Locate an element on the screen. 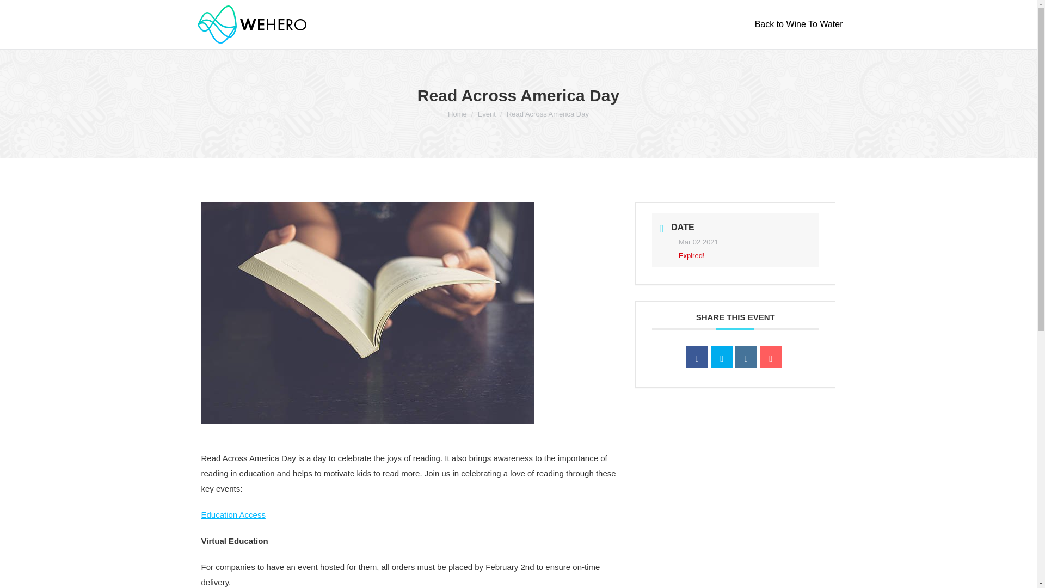  Email is located at coordinates (771, 357).